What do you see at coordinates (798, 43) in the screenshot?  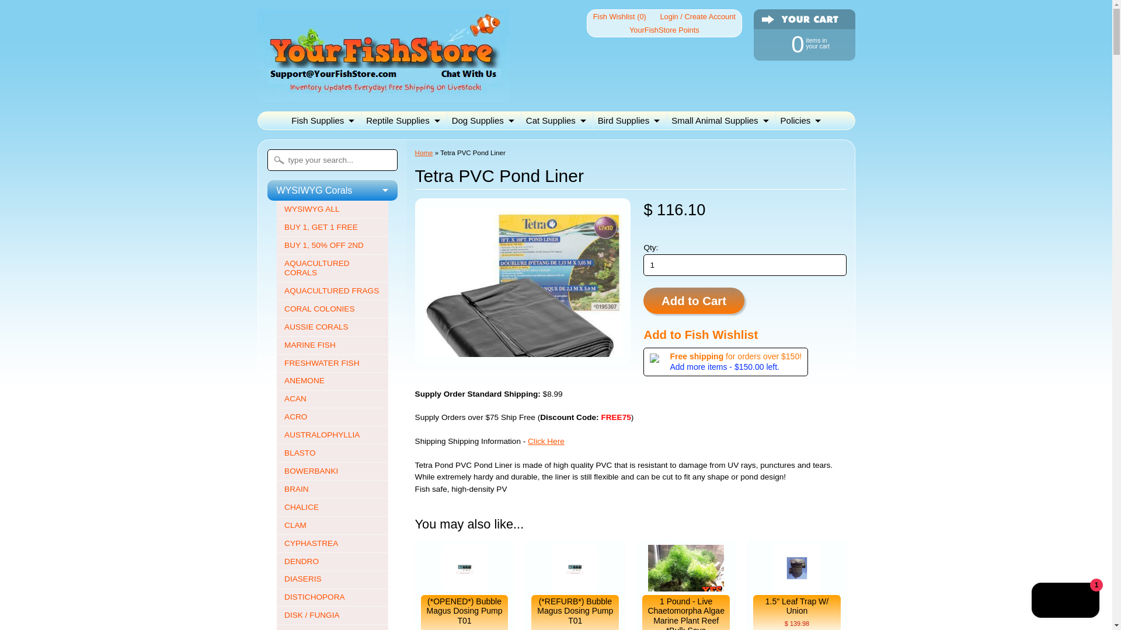 I see `1` at bounding box center [798, 43].